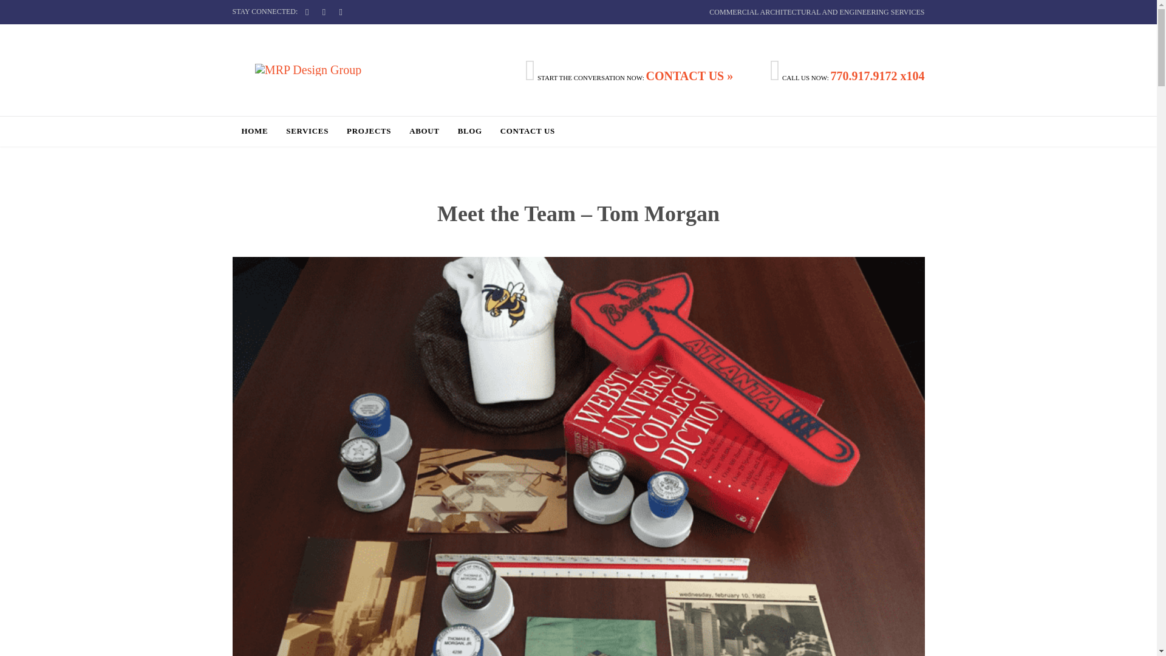 The height and width of the screenshot is (656, 1166). What do you see at coordinates (877, 76) in the screenshot?
I see `770.917.9172 x104` at bounding box center [877, 76].